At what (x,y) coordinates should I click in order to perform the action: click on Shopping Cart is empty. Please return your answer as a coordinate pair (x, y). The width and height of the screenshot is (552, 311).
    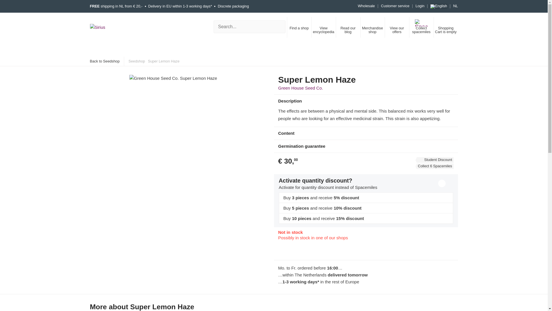
    Looking at the image, I should click on (446, 27).